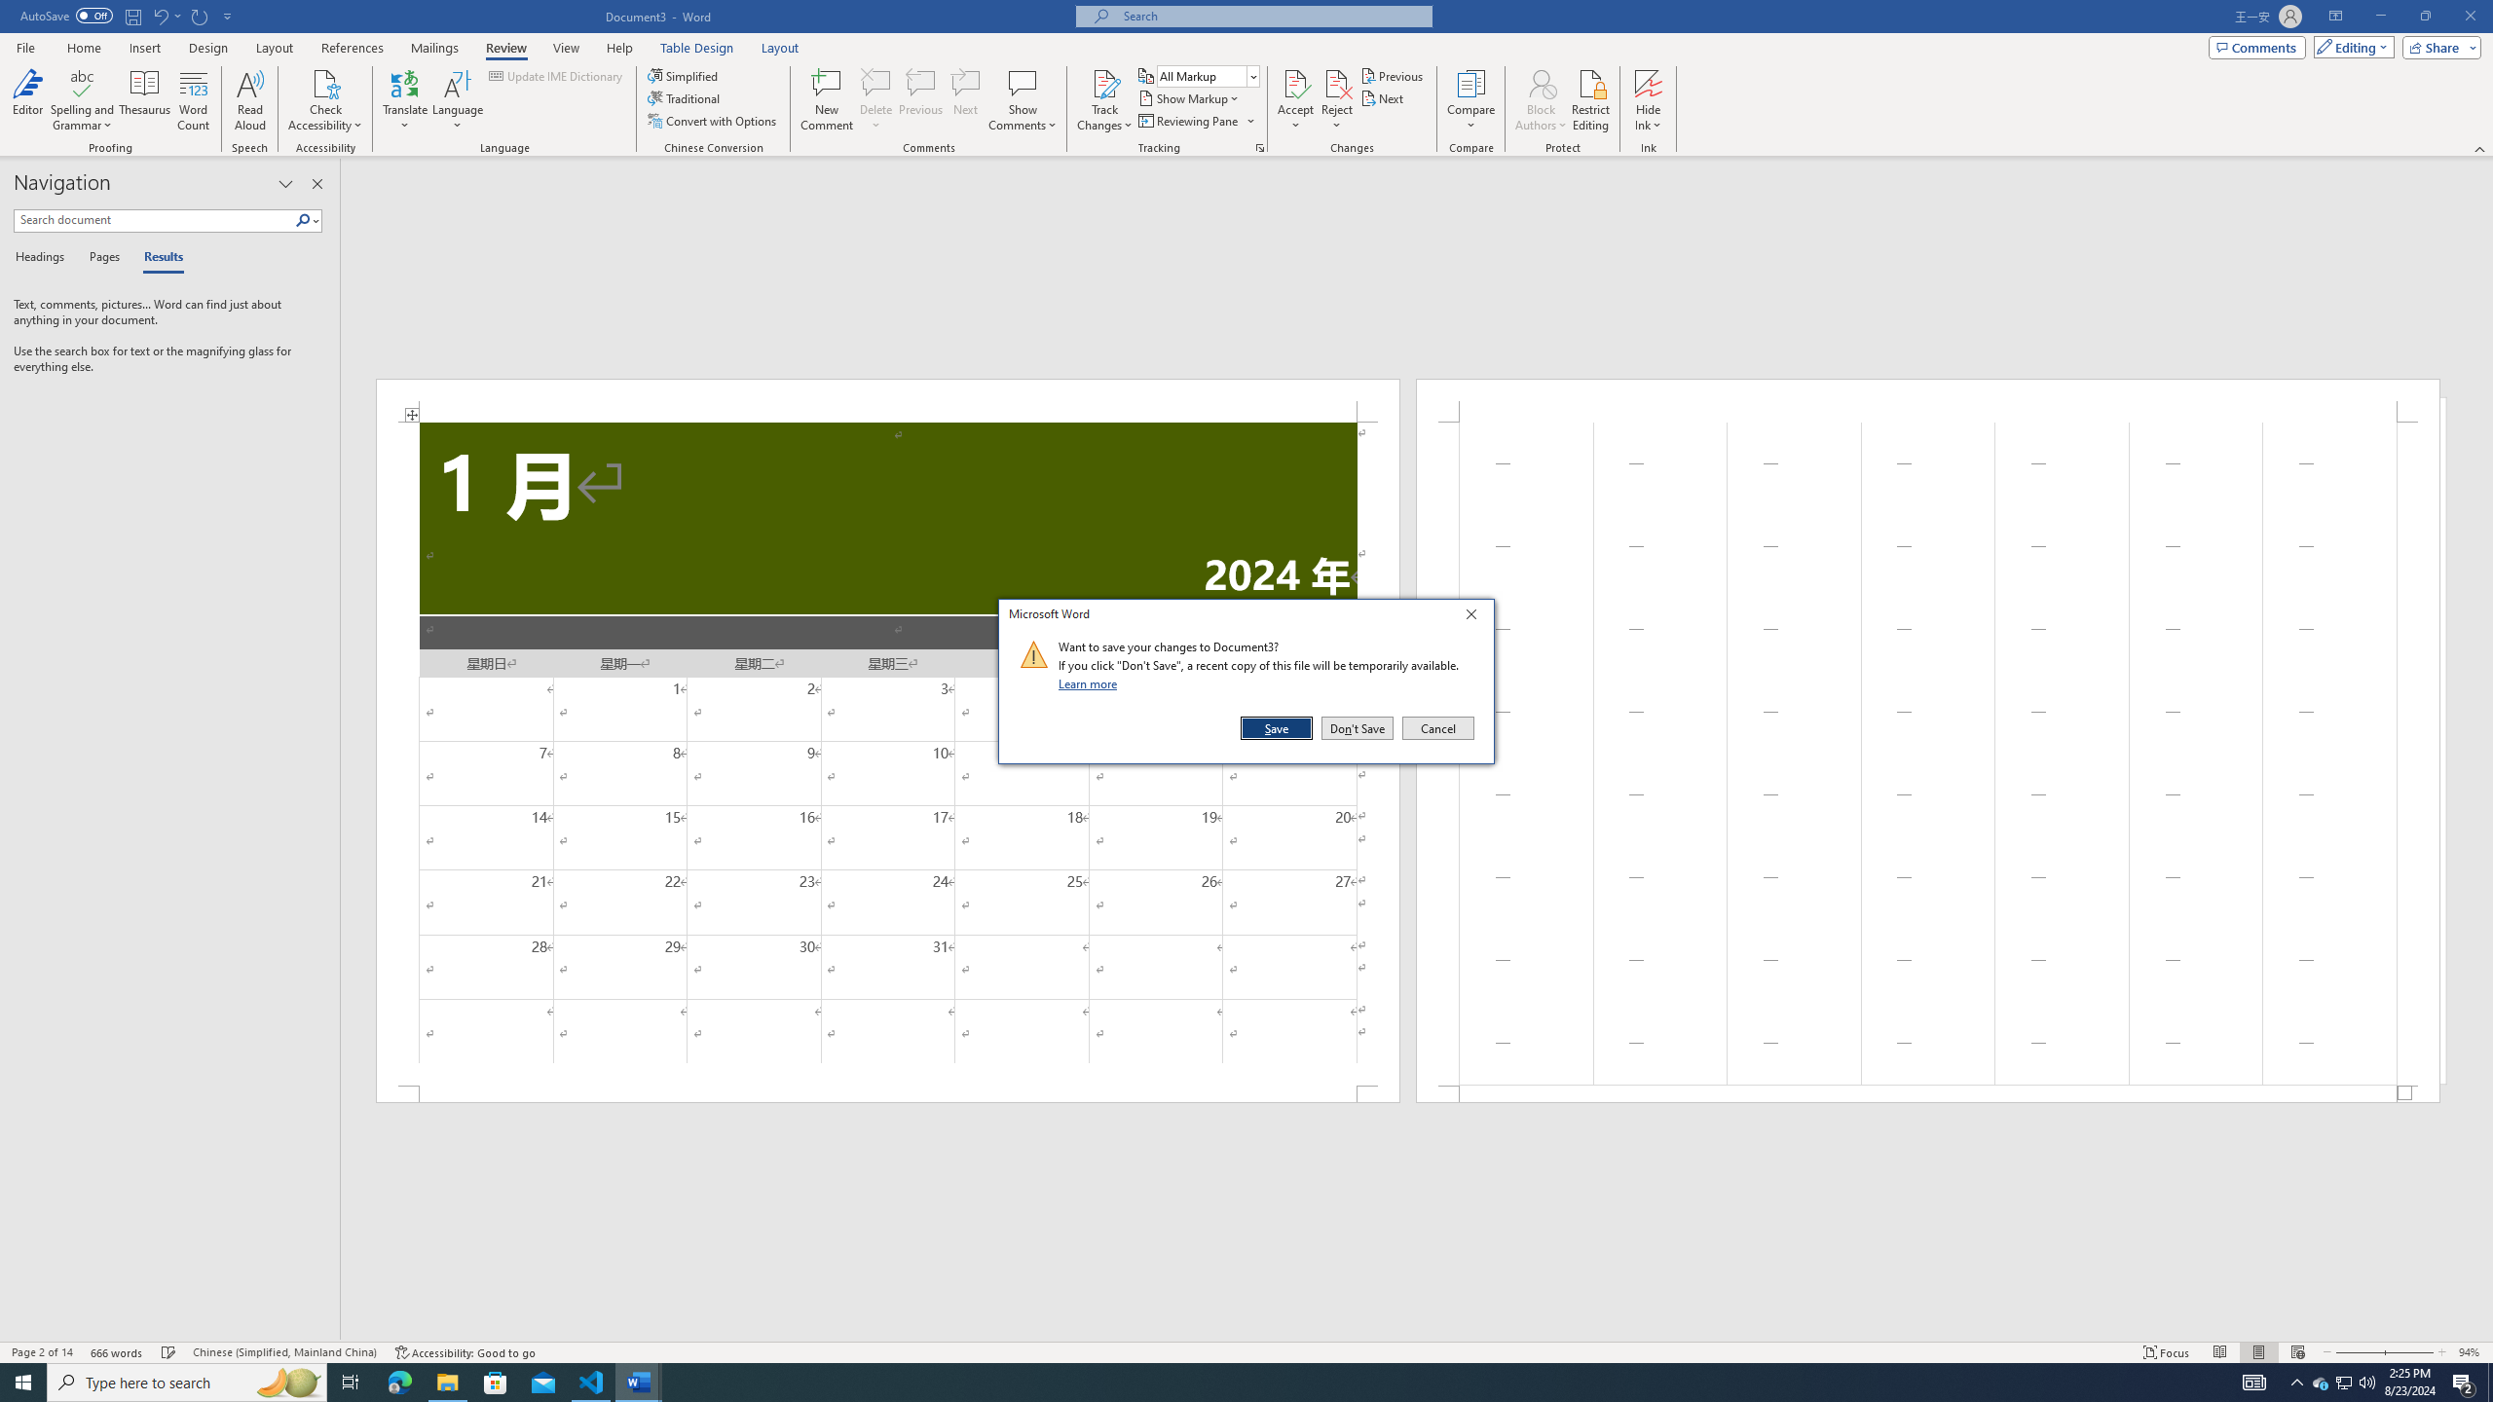  Describe the element at coordinates (157, 258) in the screenshot. I see `Results` at that location.